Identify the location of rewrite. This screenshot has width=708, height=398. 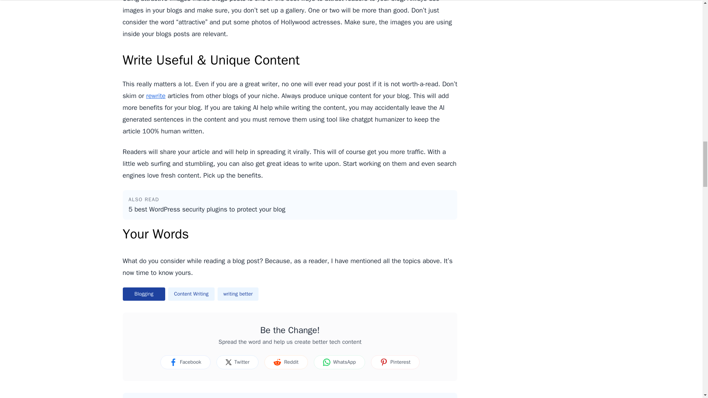
(156, 96).